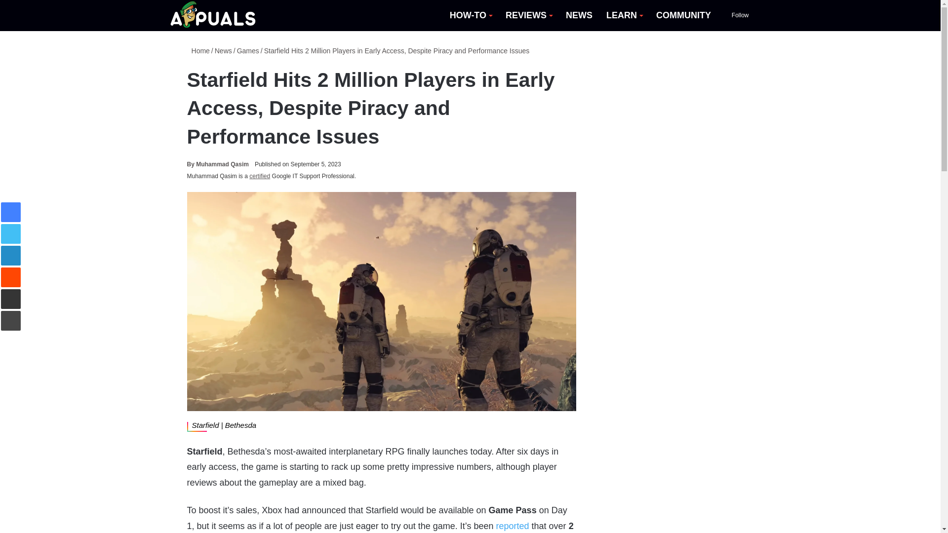 This screenshot has height=533, width=948. What do you see at coordinates (11, 233) in the screenshot?
I see `Twitter` at bounding box center [11, 233].